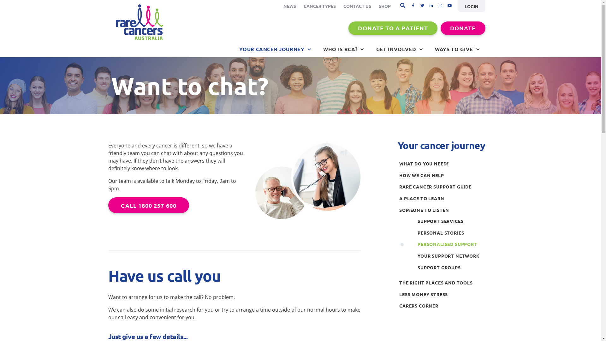  I want to click on DONATE TO A PATIENT, so click(393, 28).